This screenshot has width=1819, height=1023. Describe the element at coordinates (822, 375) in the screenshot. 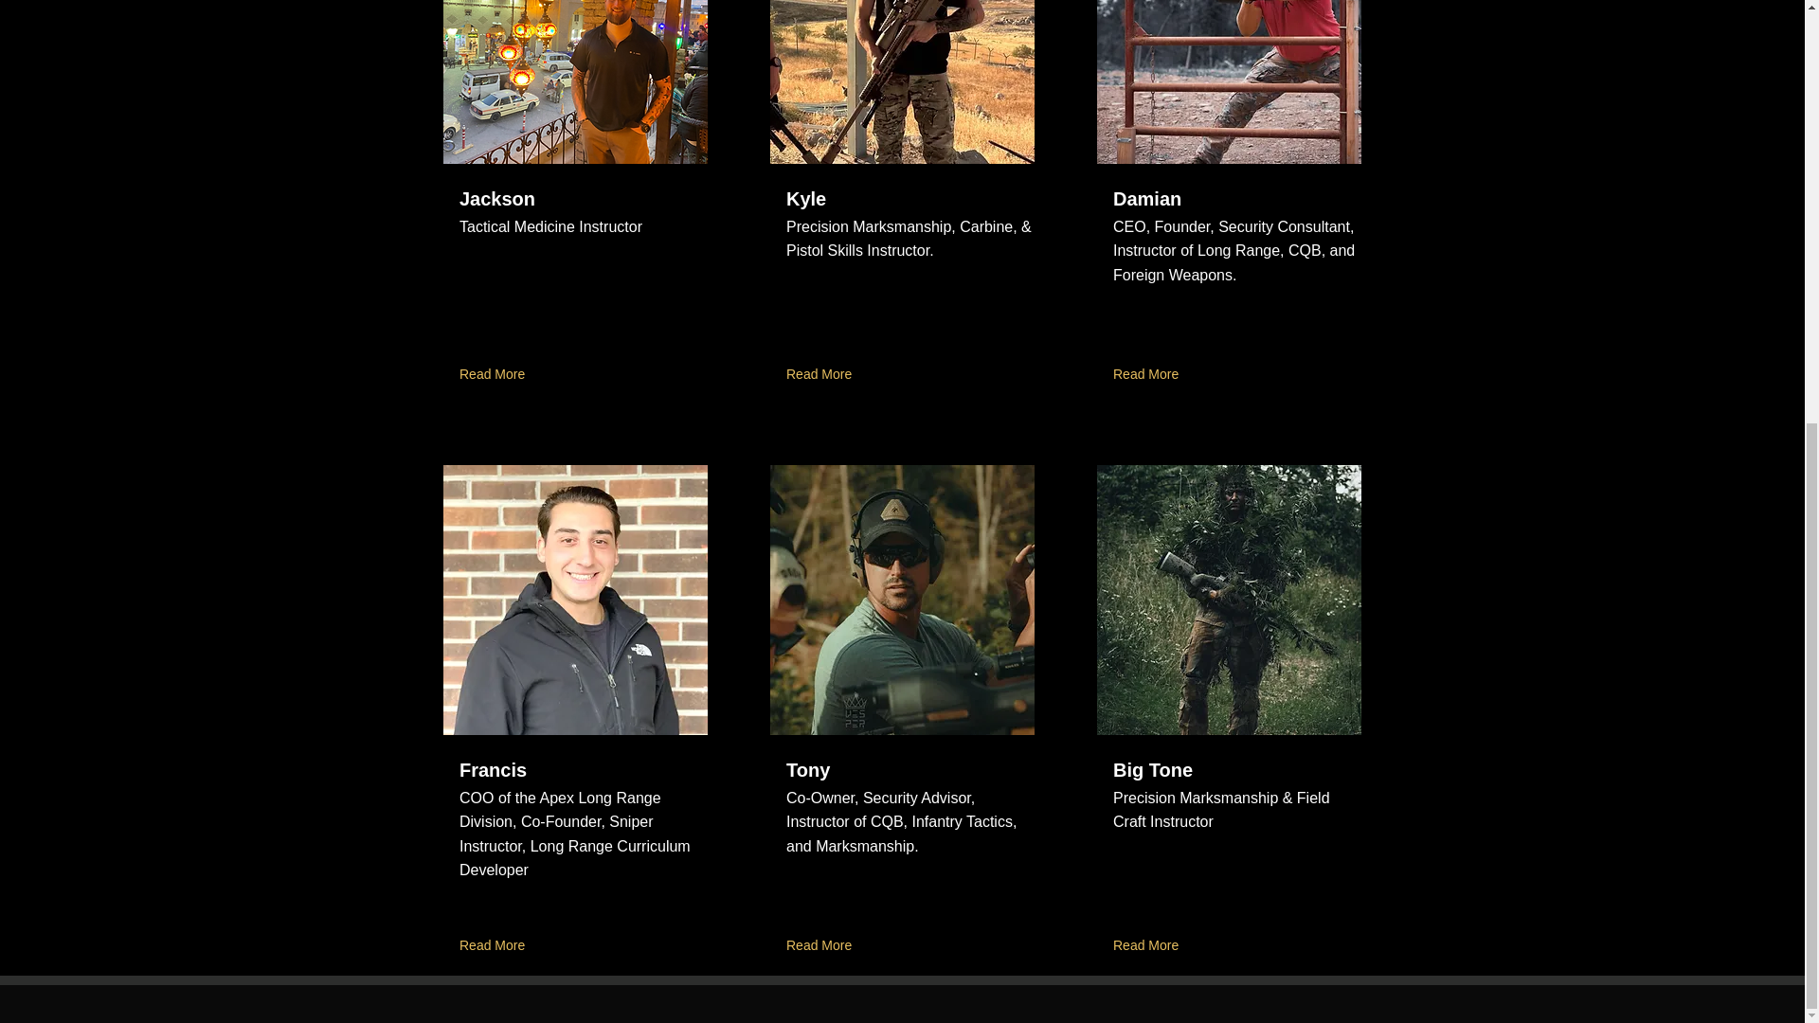

I see `Read More` at that location.